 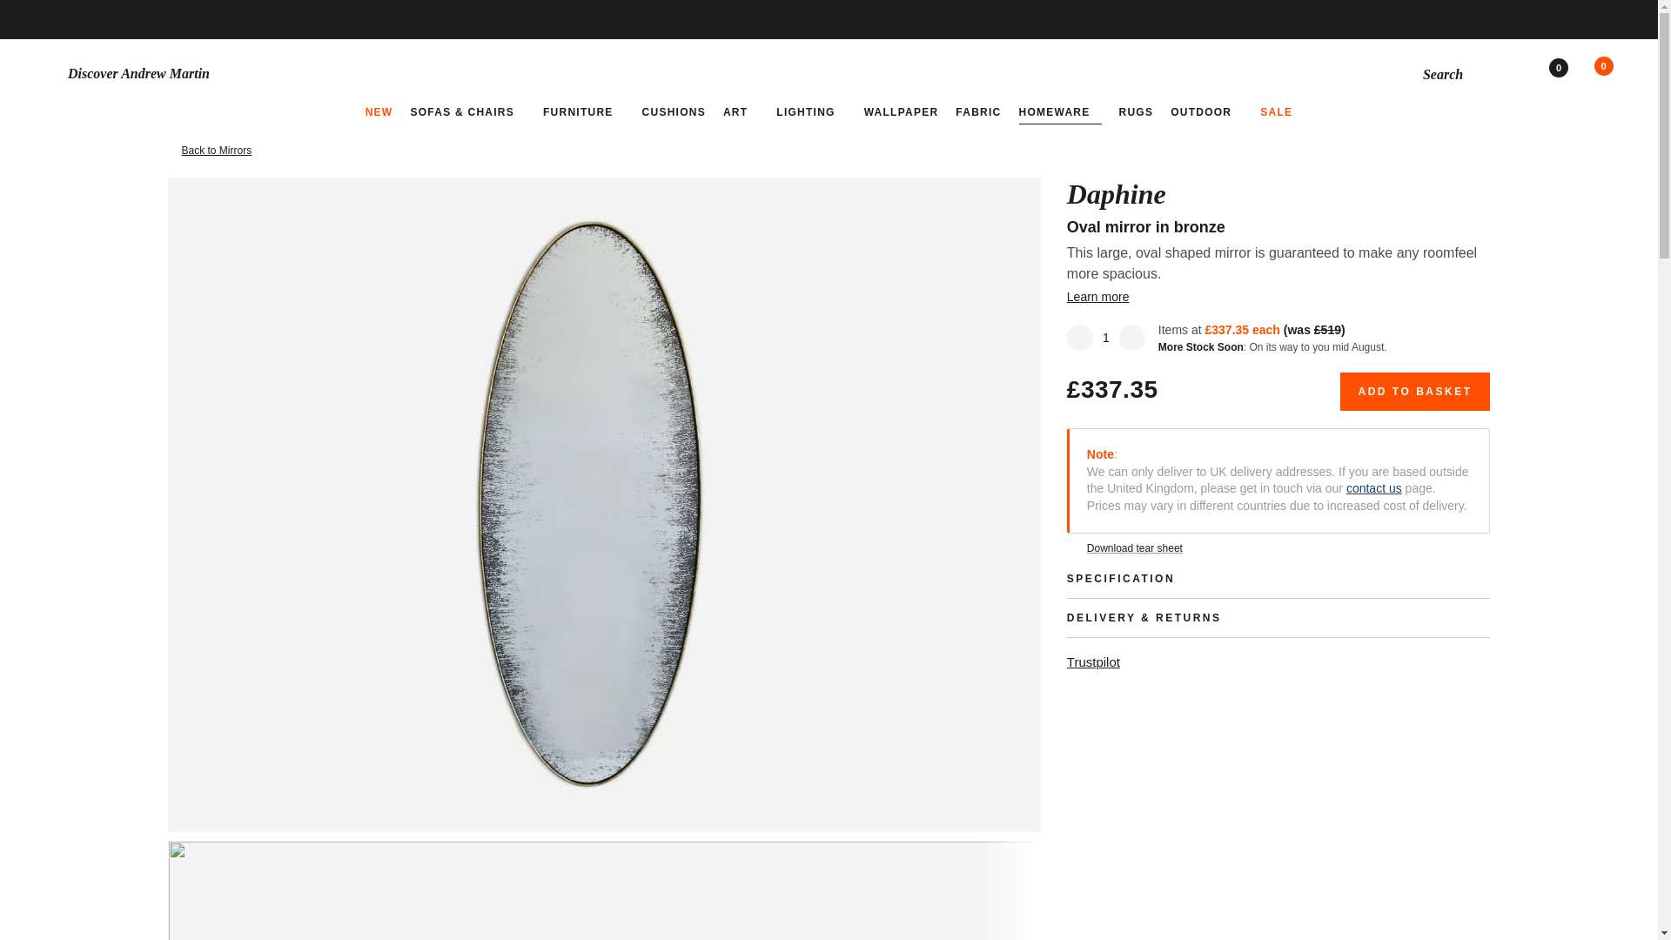 What do you see at coordinates (584, 111) in the screenshot?
I see `FURNITURE` at bounding box center [584, 111].